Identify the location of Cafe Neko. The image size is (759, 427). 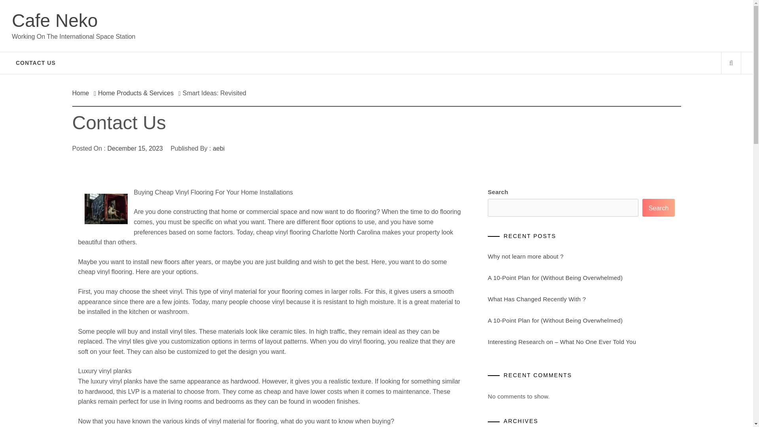
(55, 20).